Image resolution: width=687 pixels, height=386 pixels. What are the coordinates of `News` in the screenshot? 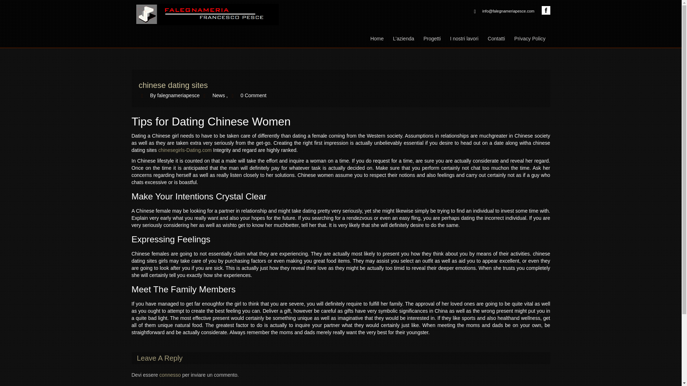 It's located at (219, 95).